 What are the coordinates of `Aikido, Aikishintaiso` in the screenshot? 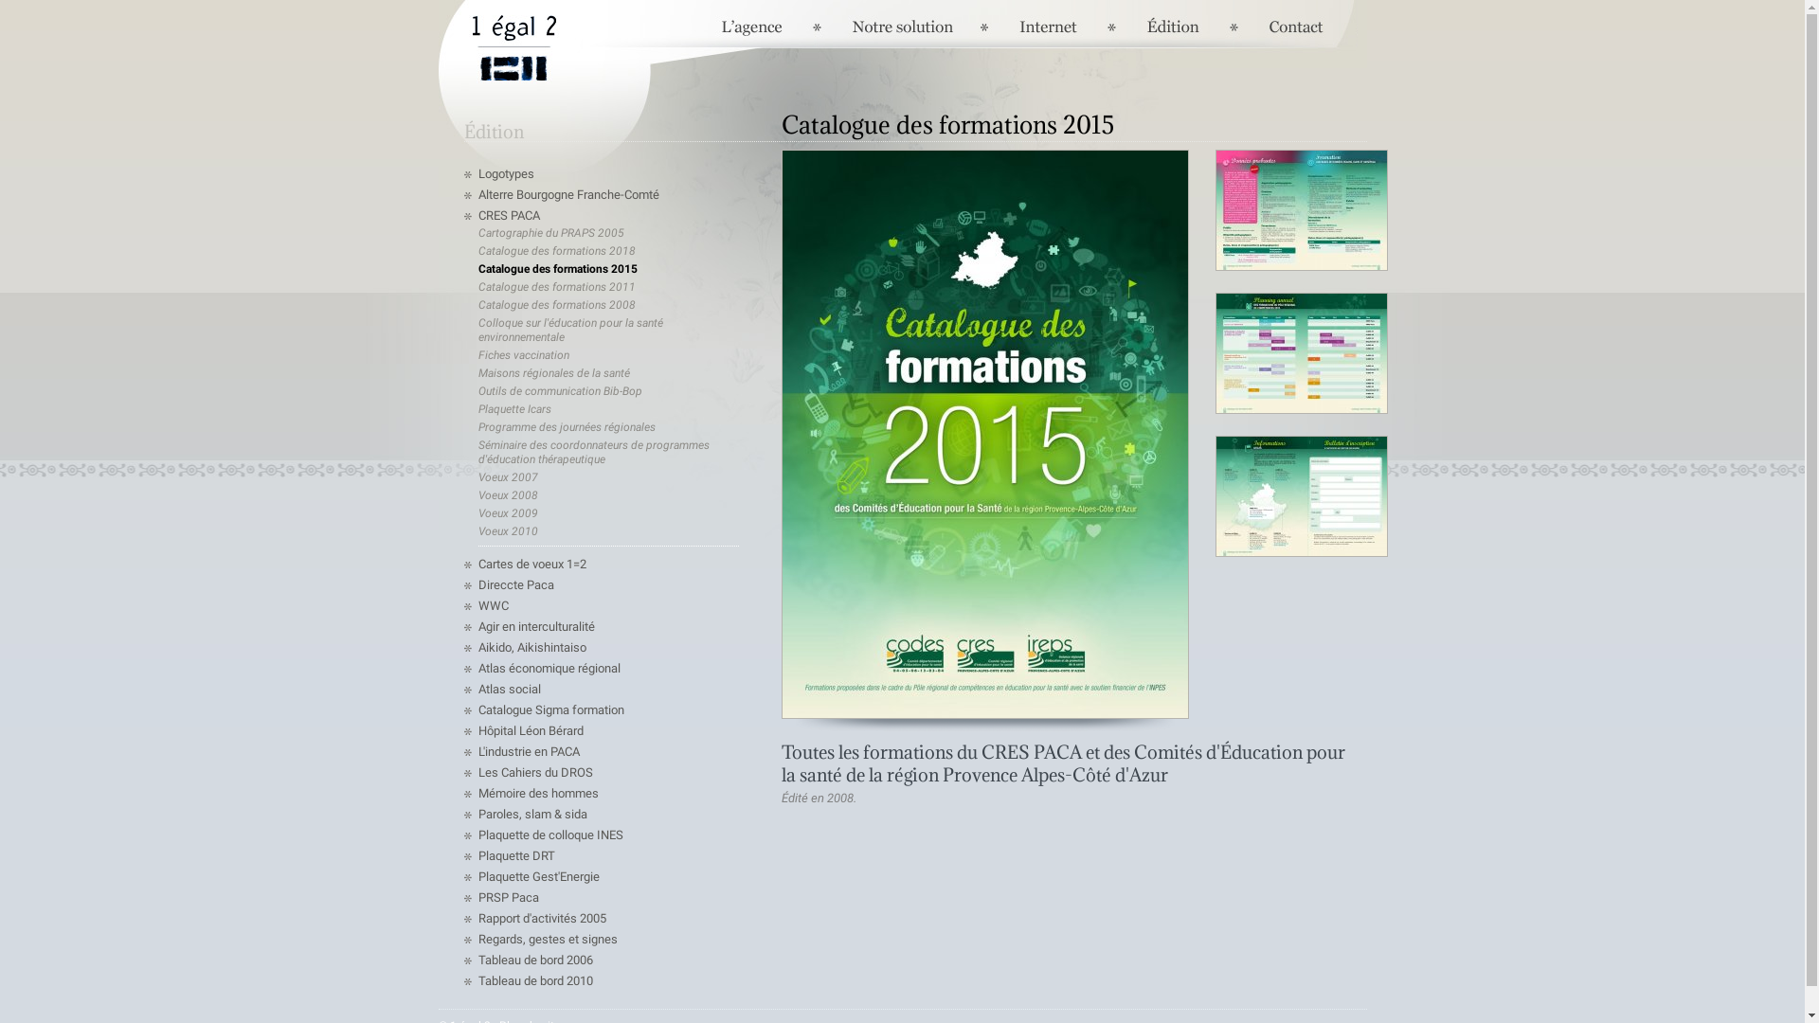 It's located at (531, 648).